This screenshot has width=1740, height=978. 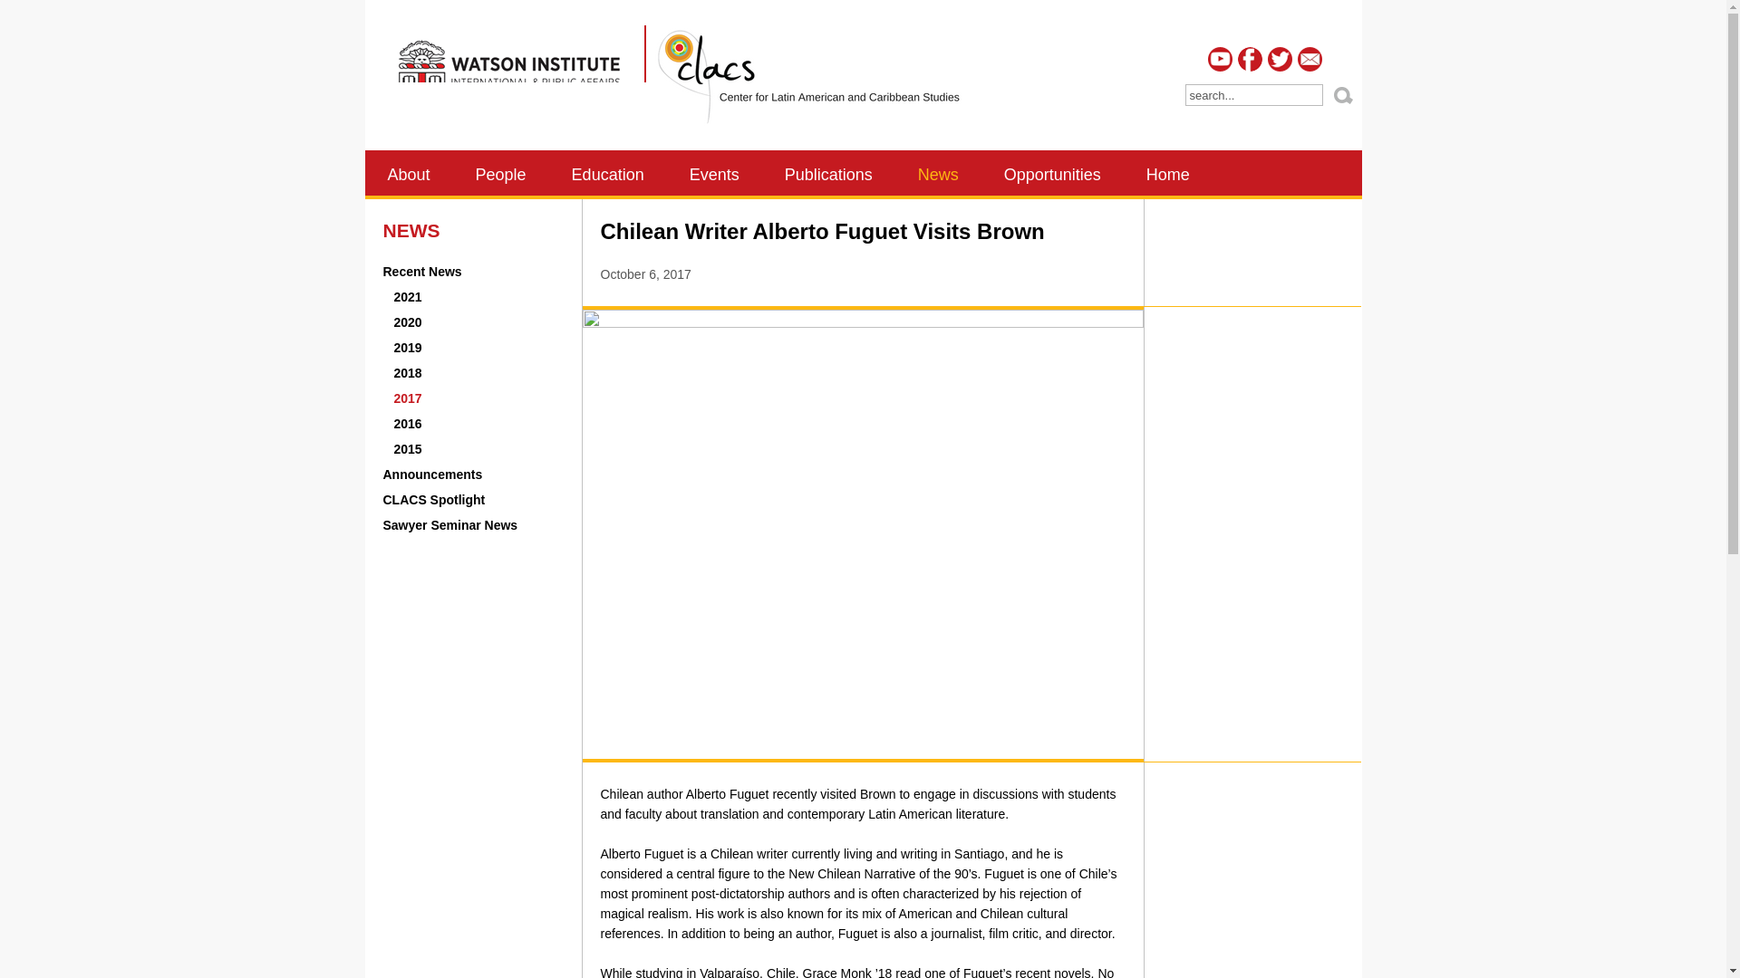 I want to click on CLACS home, so click(x=805, y=78).